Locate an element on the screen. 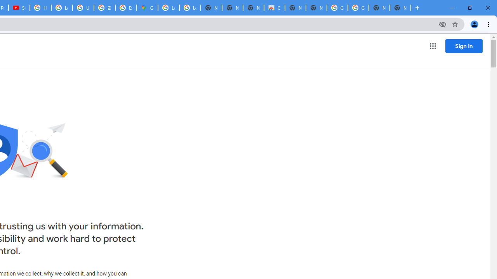  Google Maps is located at coordinates (148, 8).